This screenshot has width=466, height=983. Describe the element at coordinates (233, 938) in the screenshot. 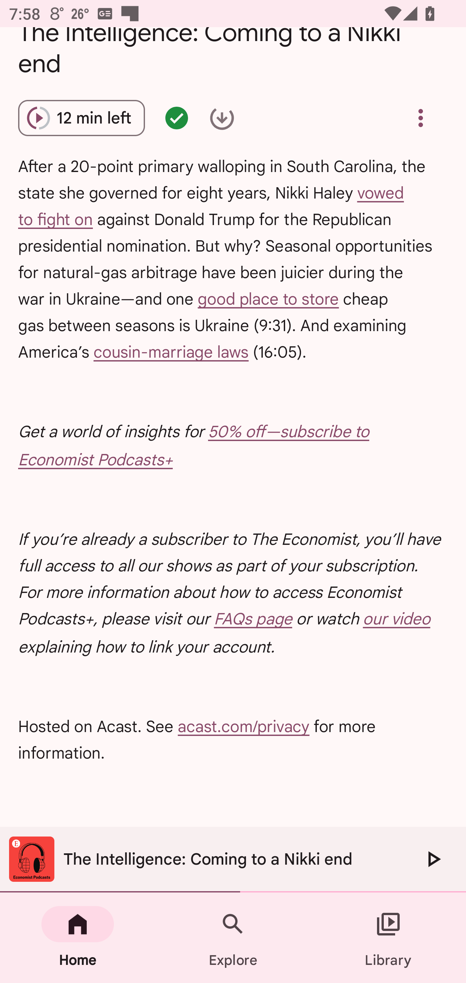

I see `Explore` at that location.